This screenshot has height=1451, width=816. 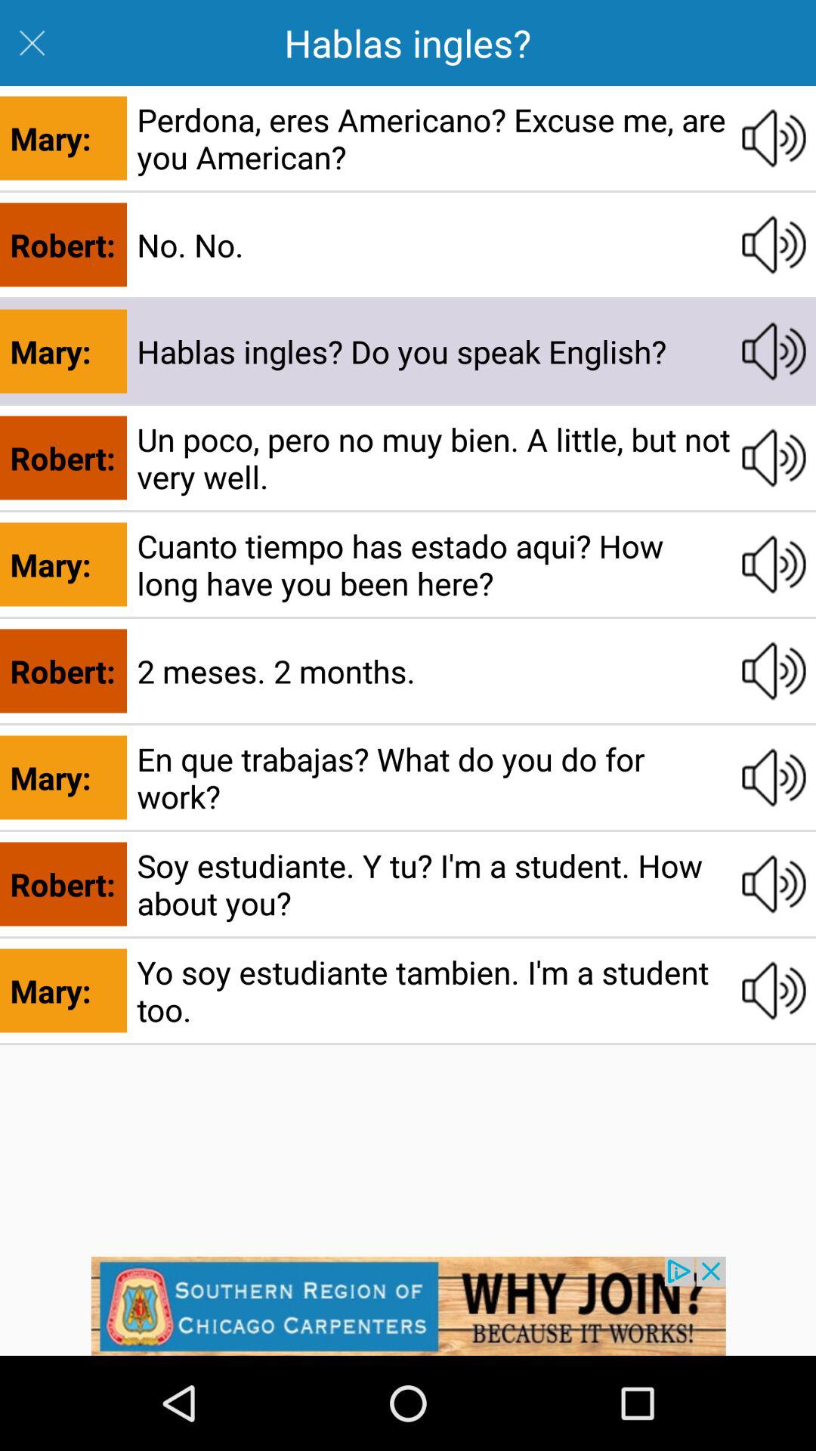 What do you see at coordinates (774, 778) in the screenshot?
I see `play sentence` at bounding box center [774, 778].